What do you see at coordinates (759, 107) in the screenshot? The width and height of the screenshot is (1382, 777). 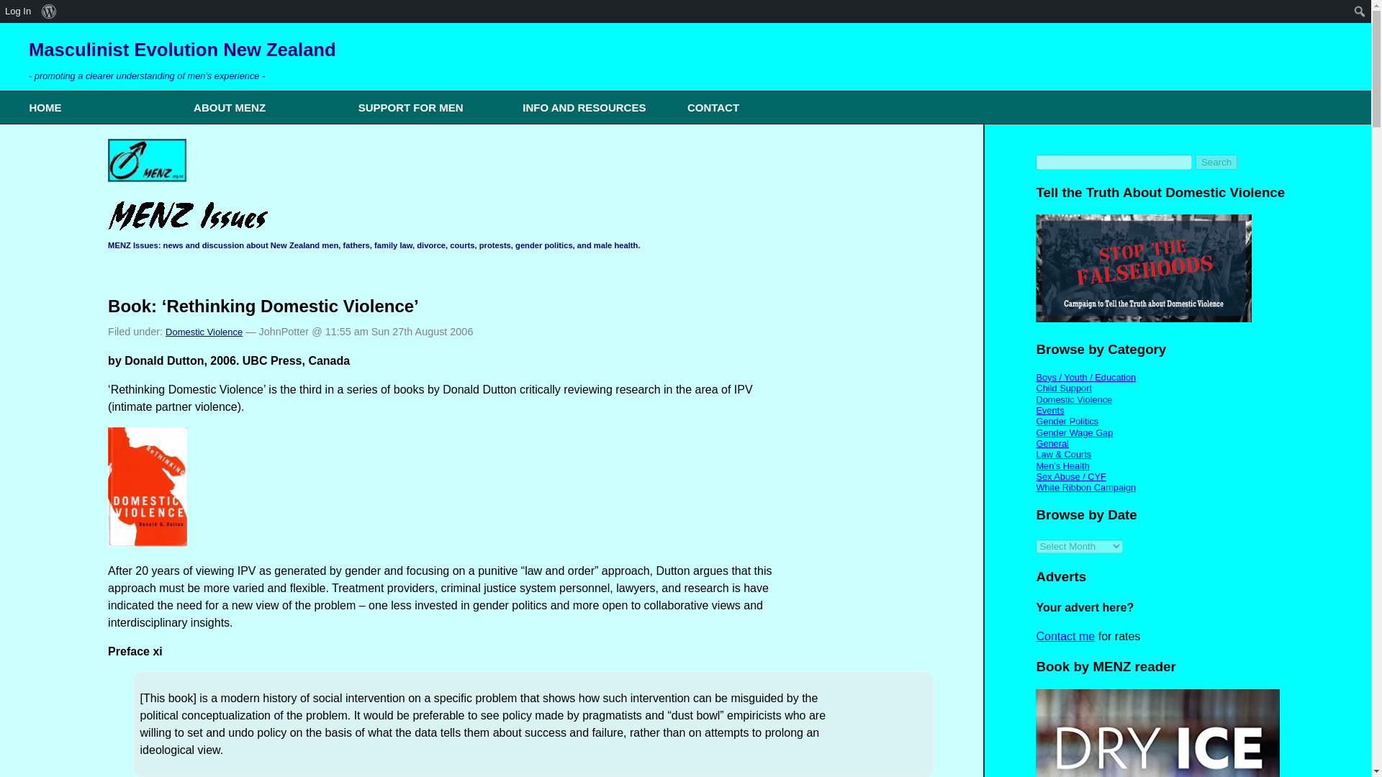 I see `CONTACT` at bounding box center [759, 107].